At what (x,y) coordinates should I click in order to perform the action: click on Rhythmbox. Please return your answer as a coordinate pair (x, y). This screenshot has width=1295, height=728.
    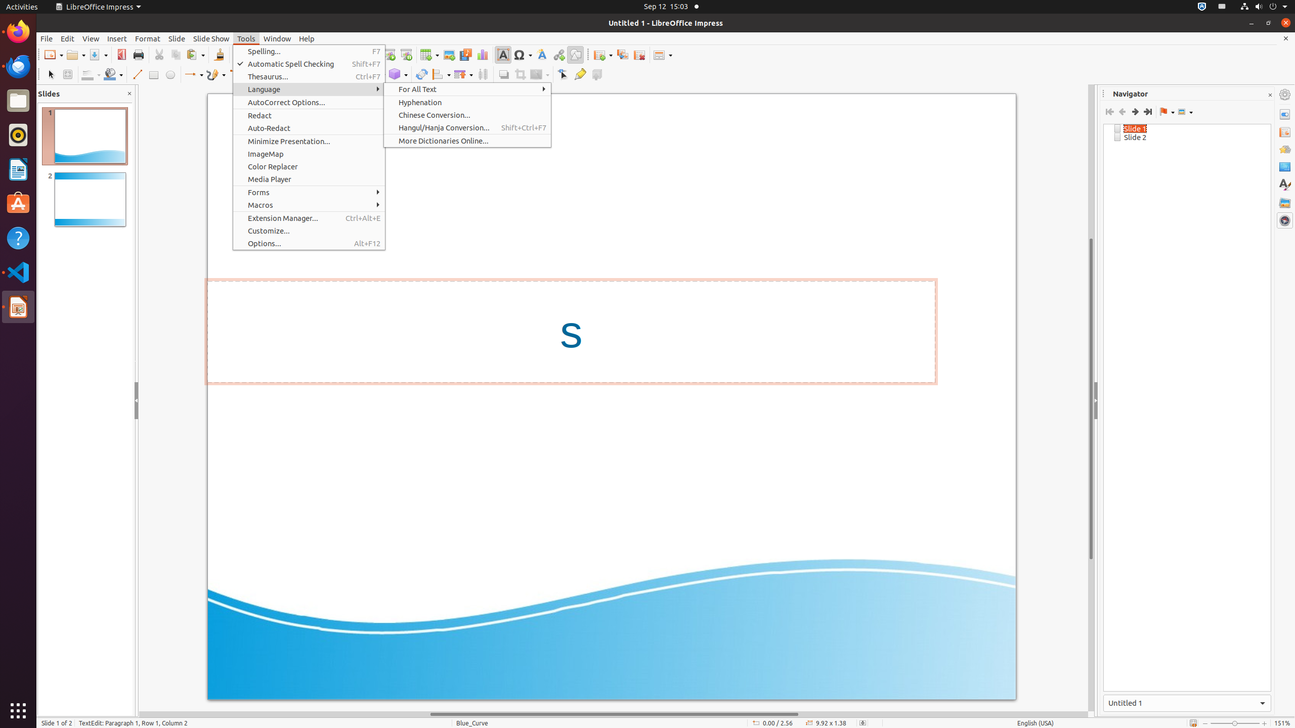
    Looking at the image, I should click on (18, 135).